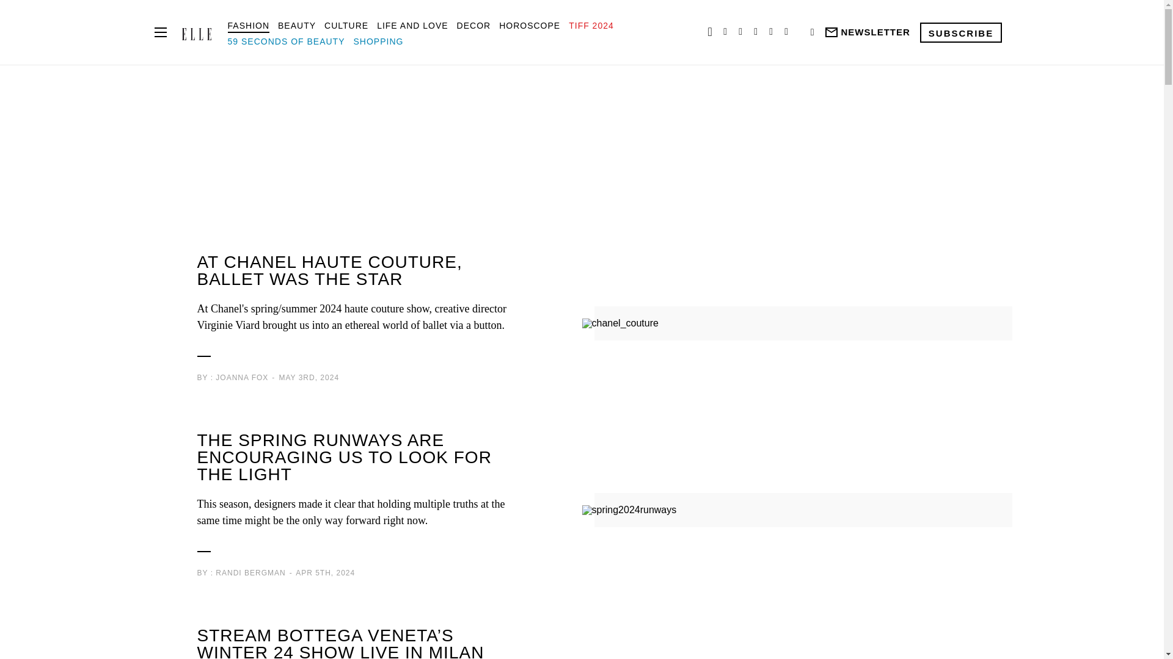 The image size is (1173, 659). Describe the element at coordinates (530, 25) in the screenshot. I see `HOROSCOPE` at that location.